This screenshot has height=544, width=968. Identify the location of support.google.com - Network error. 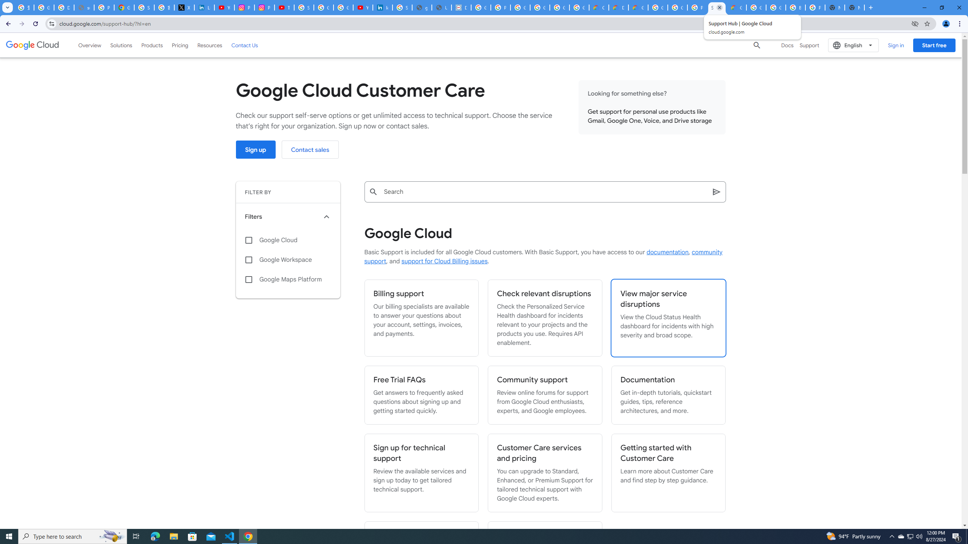
(84, 8).